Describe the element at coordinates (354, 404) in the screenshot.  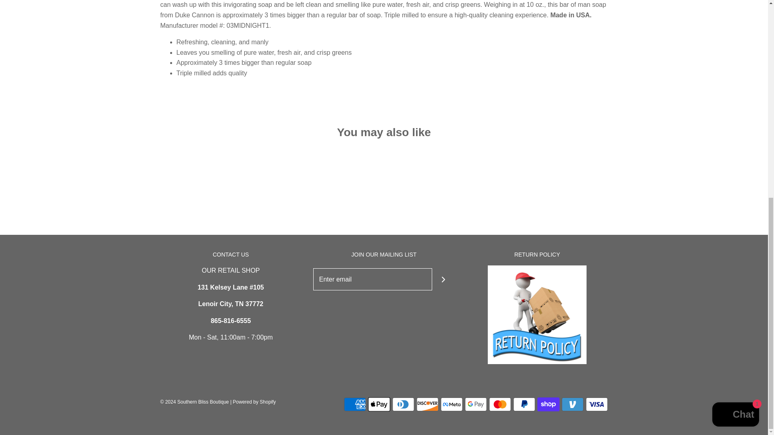
I see `American Express` at that location.